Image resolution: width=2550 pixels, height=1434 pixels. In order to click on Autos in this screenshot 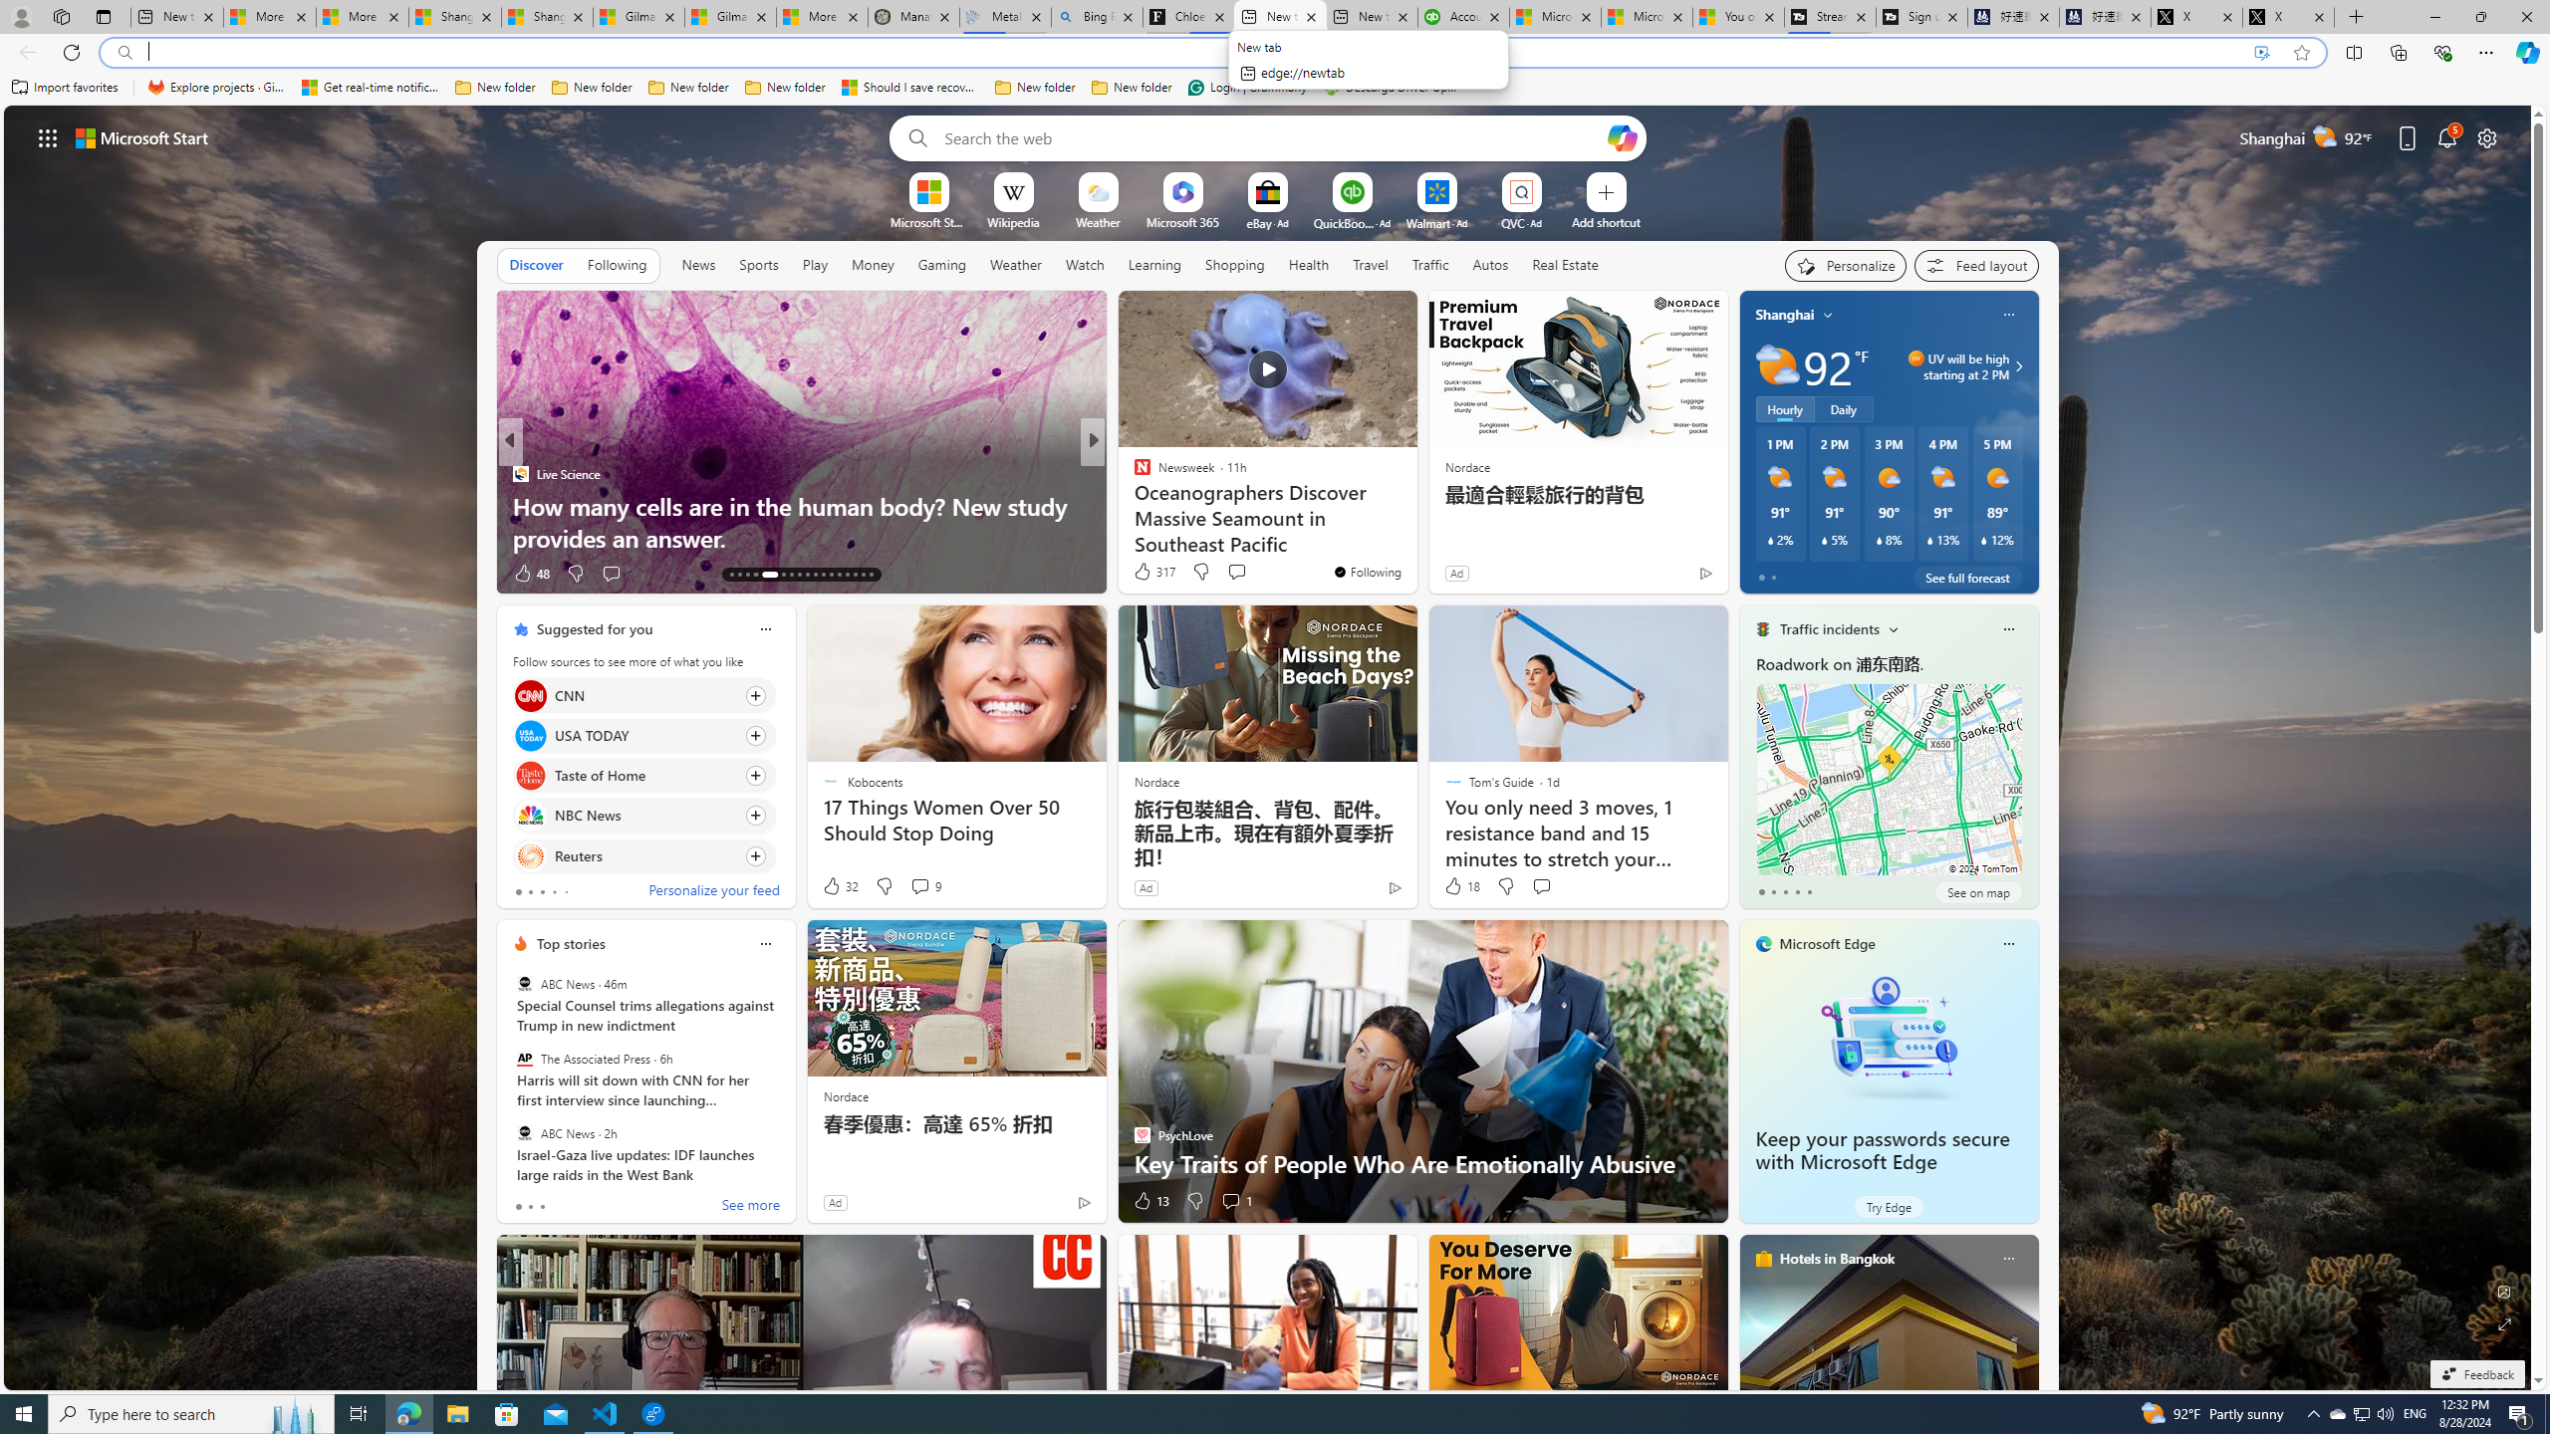, I will do `click(1490, 265)`.